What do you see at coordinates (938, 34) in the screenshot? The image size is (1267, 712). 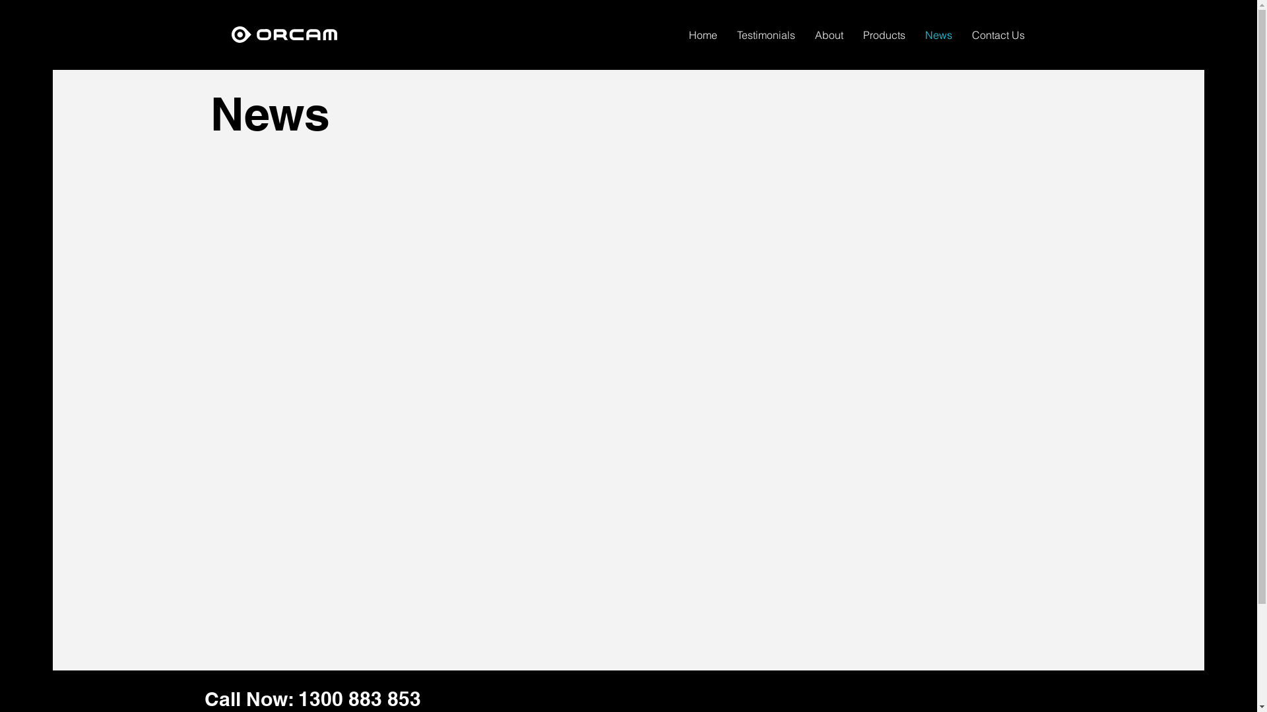 I see `News` at bounding box center [938, 34].